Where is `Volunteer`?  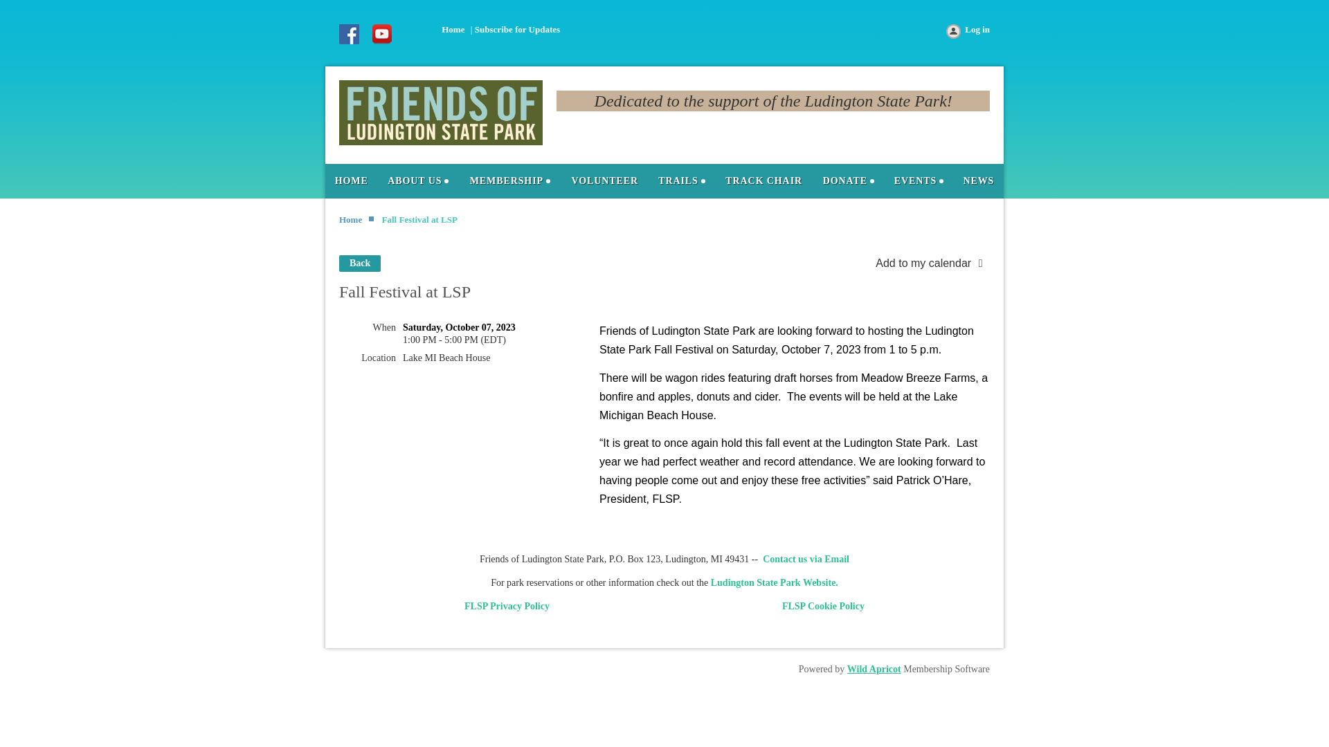
Volunteer is located at coordinates (604, 181).